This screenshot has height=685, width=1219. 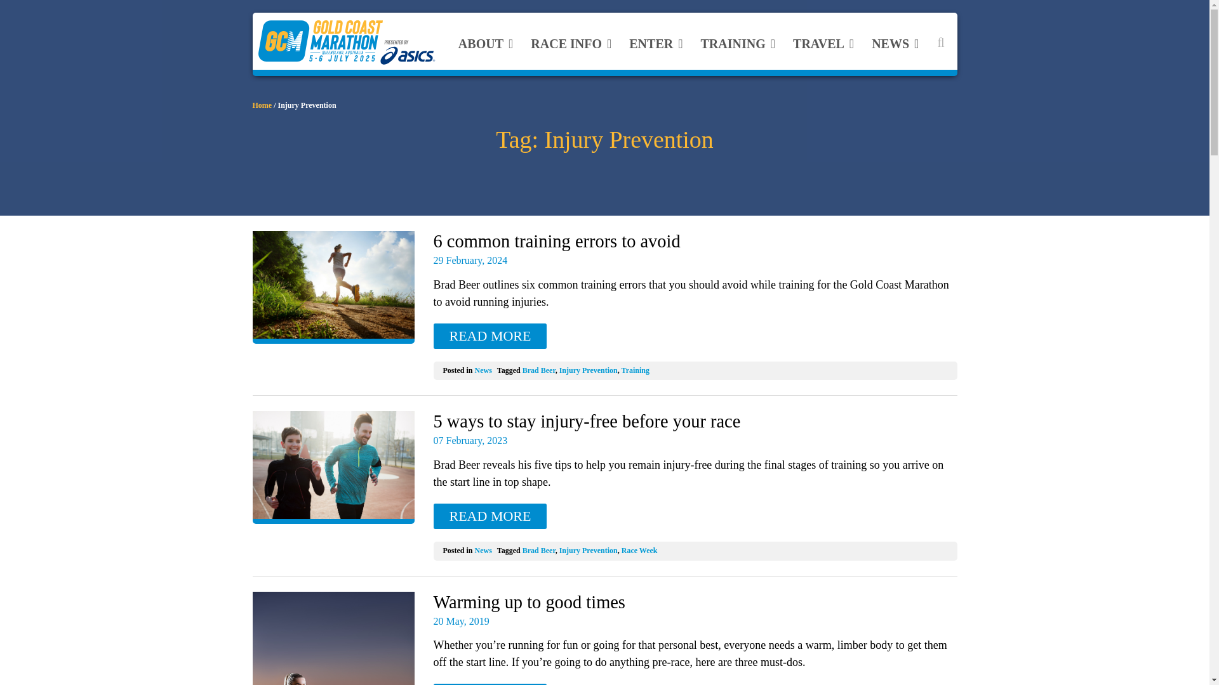 I want to click on Read: Warming up to good times, so click(x=333, y=638).